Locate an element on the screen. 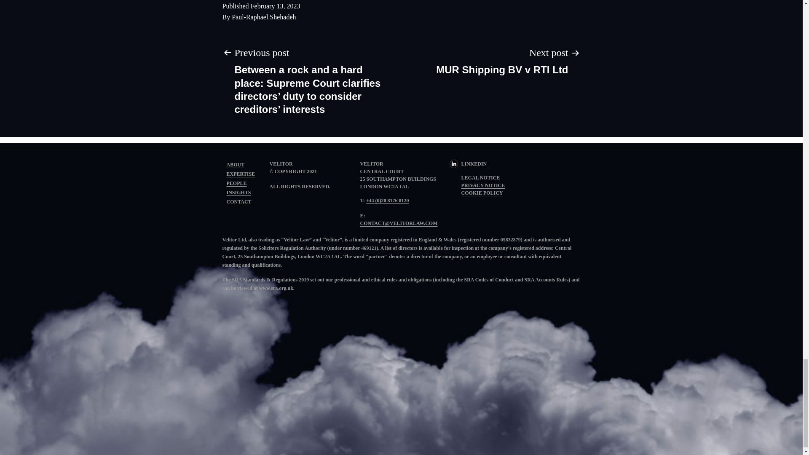 Image resolution: width=809 pixels, height=455 pixels. CONTACT is located at coordinates (239, 201).